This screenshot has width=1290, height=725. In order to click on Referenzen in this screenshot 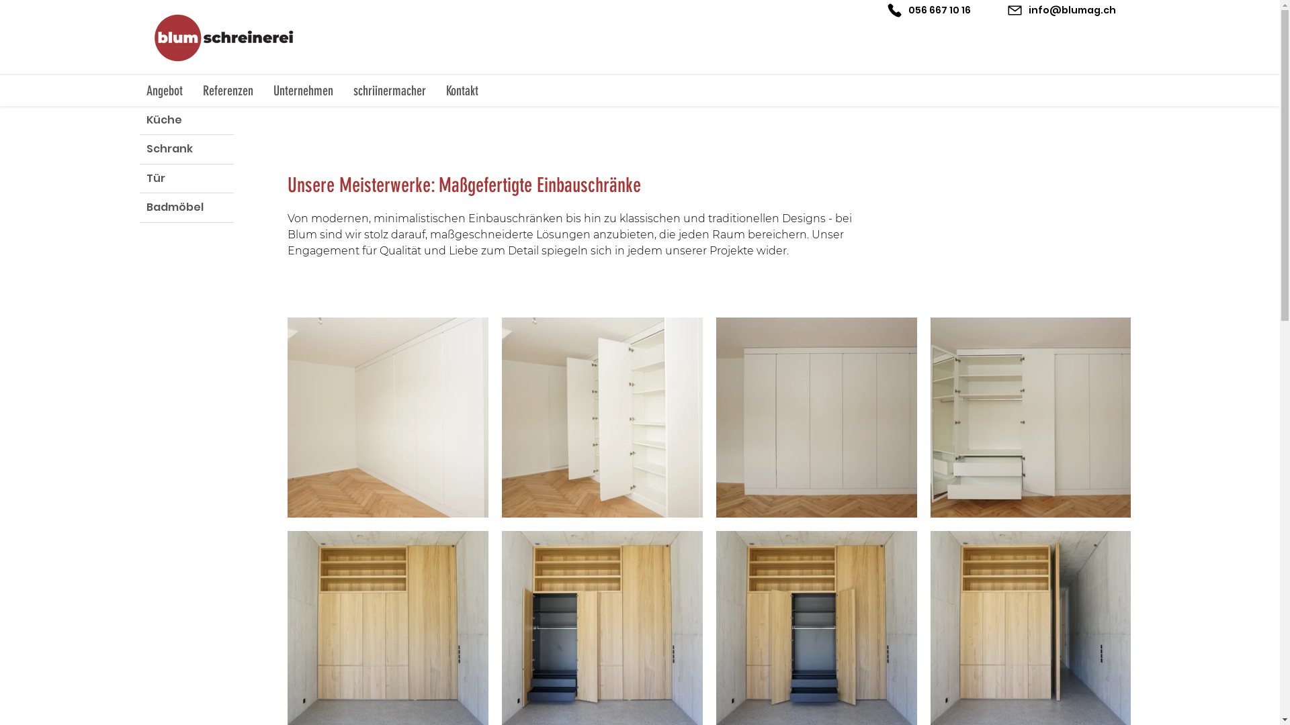, I will do `click(227, 91)`.